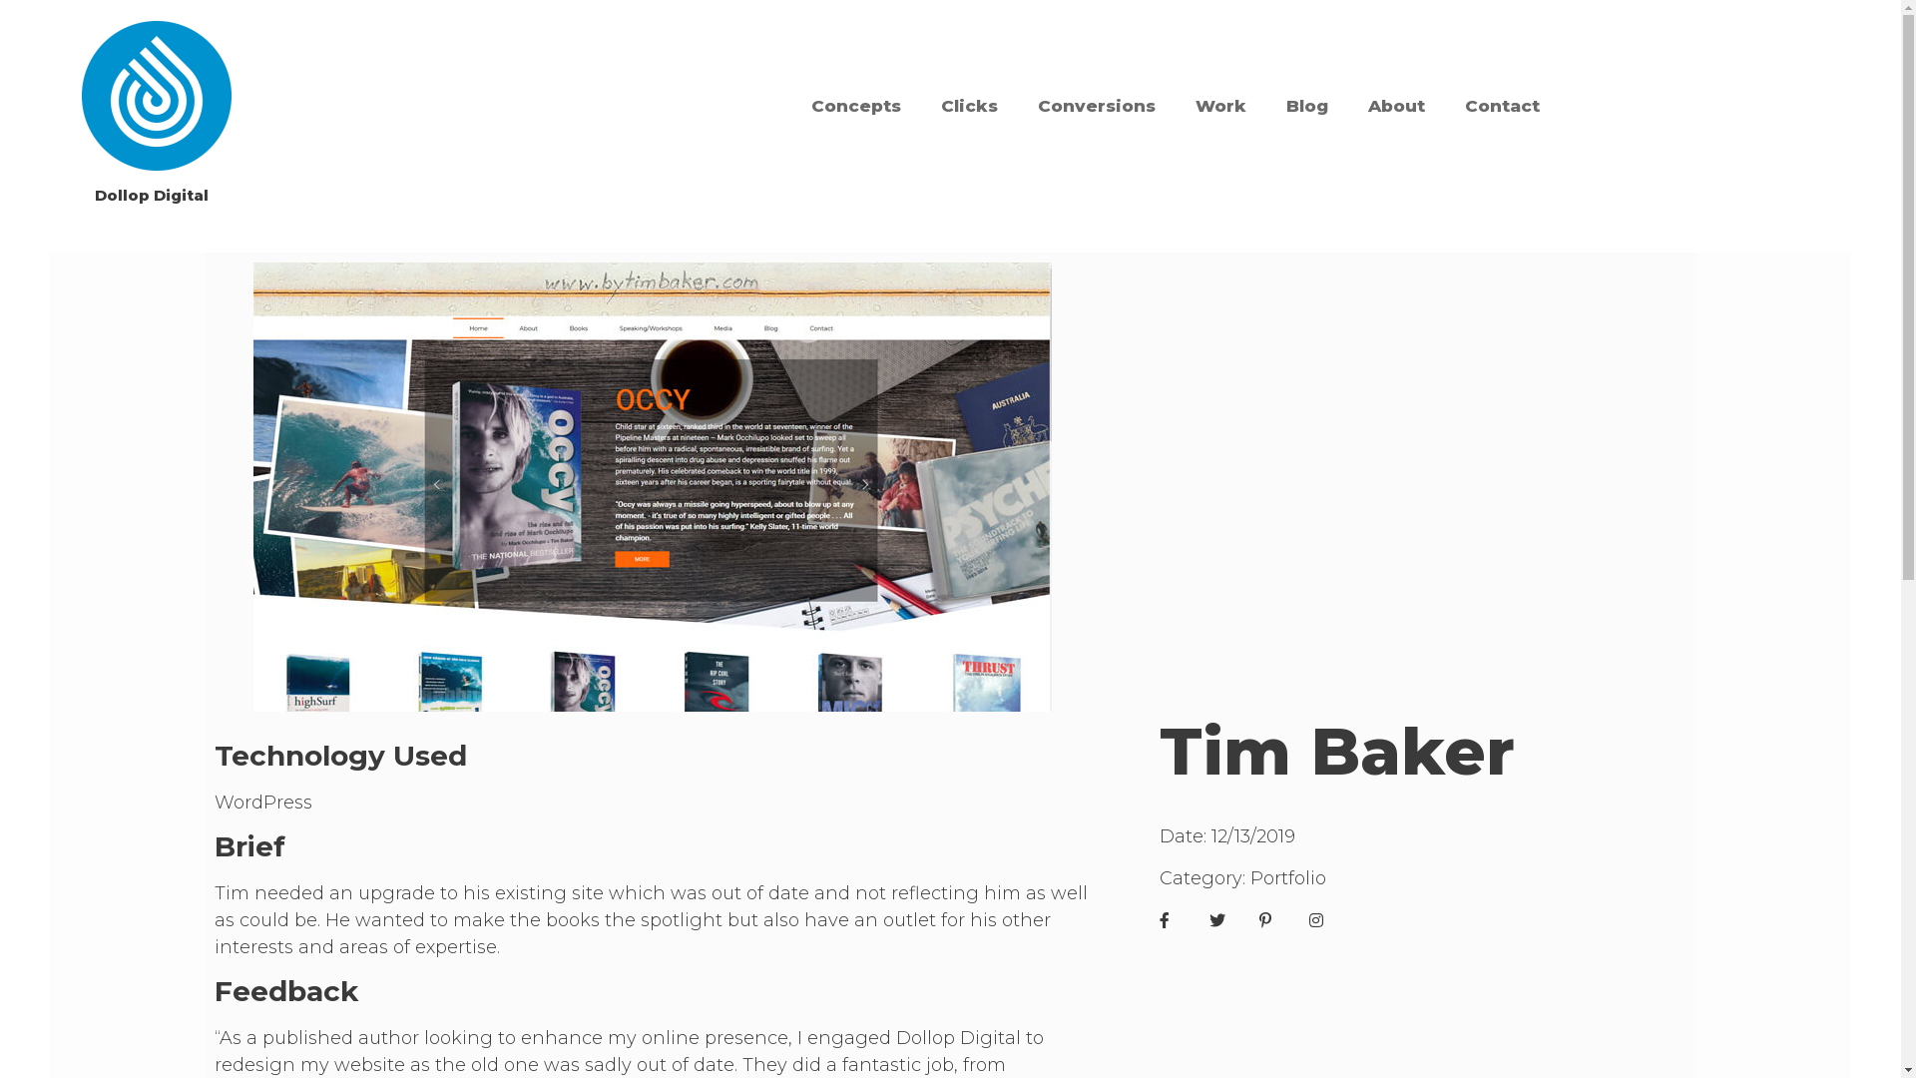 The width and height of the screenshot is (1916, 1078). Describe the element at coordinates (1097, 106) in the screenshot. I see `Conversions` at that location.